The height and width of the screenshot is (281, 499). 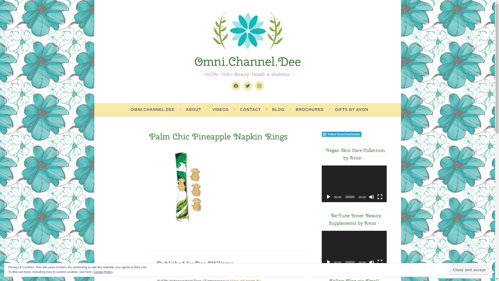 What do you see at coordinates (352, 110) in the screenshot?
I see `GIFTS BY AVON` at bounding box center [352, 110].